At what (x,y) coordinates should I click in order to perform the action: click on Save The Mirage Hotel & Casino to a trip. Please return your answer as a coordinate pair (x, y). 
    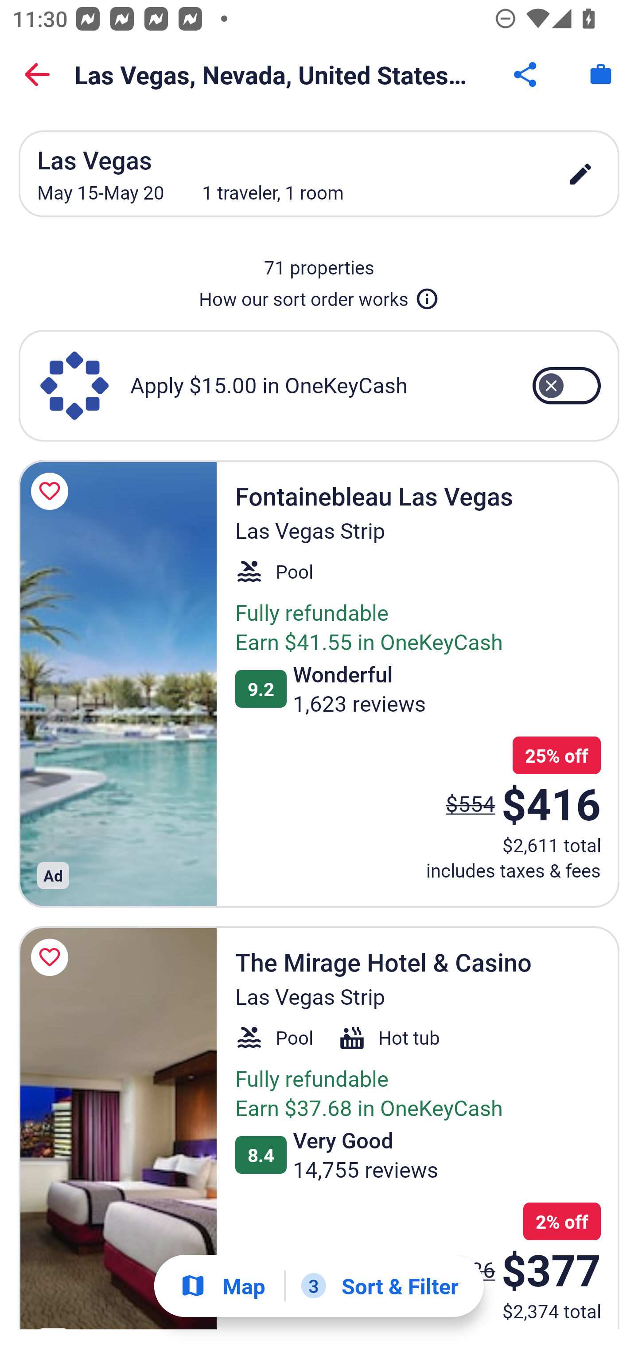
    Looking at the image, I should click on (52, 958).